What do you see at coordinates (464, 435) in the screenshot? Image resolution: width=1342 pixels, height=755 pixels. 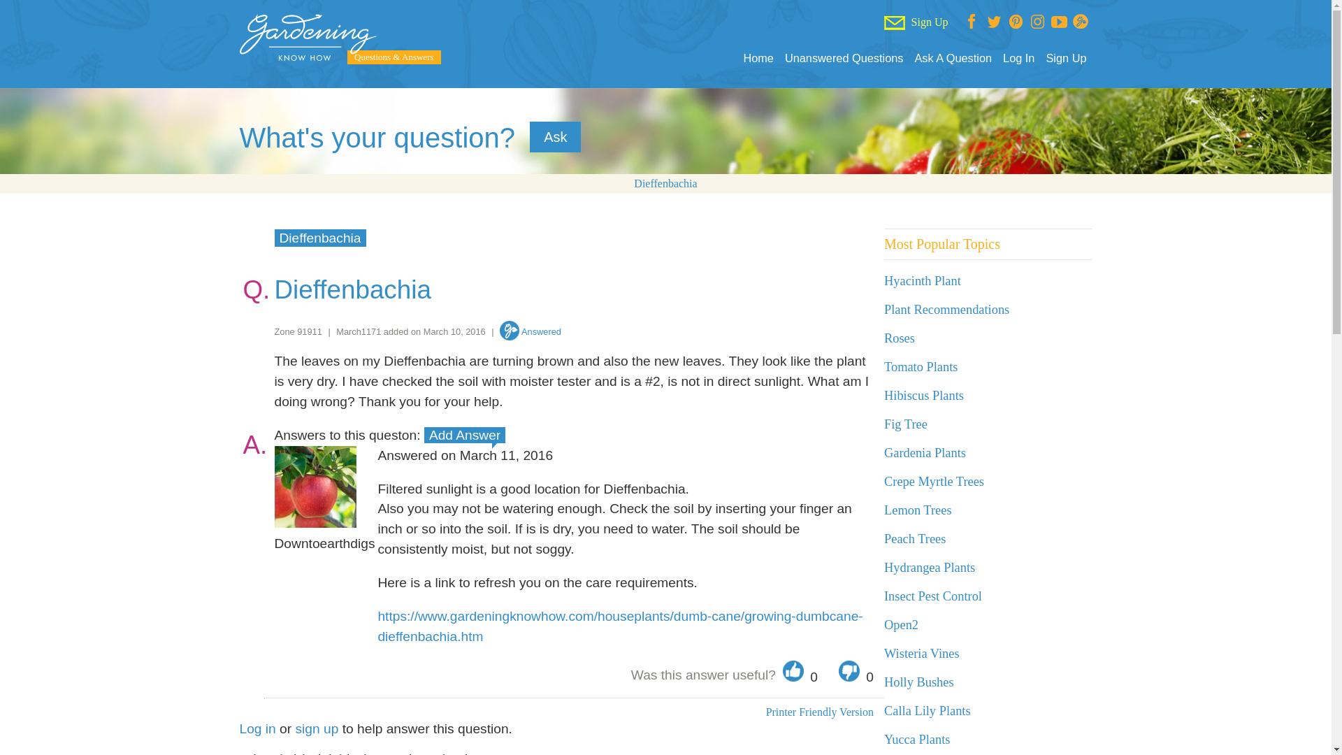 I see `Add Answer` at bounding box center [464, 435].